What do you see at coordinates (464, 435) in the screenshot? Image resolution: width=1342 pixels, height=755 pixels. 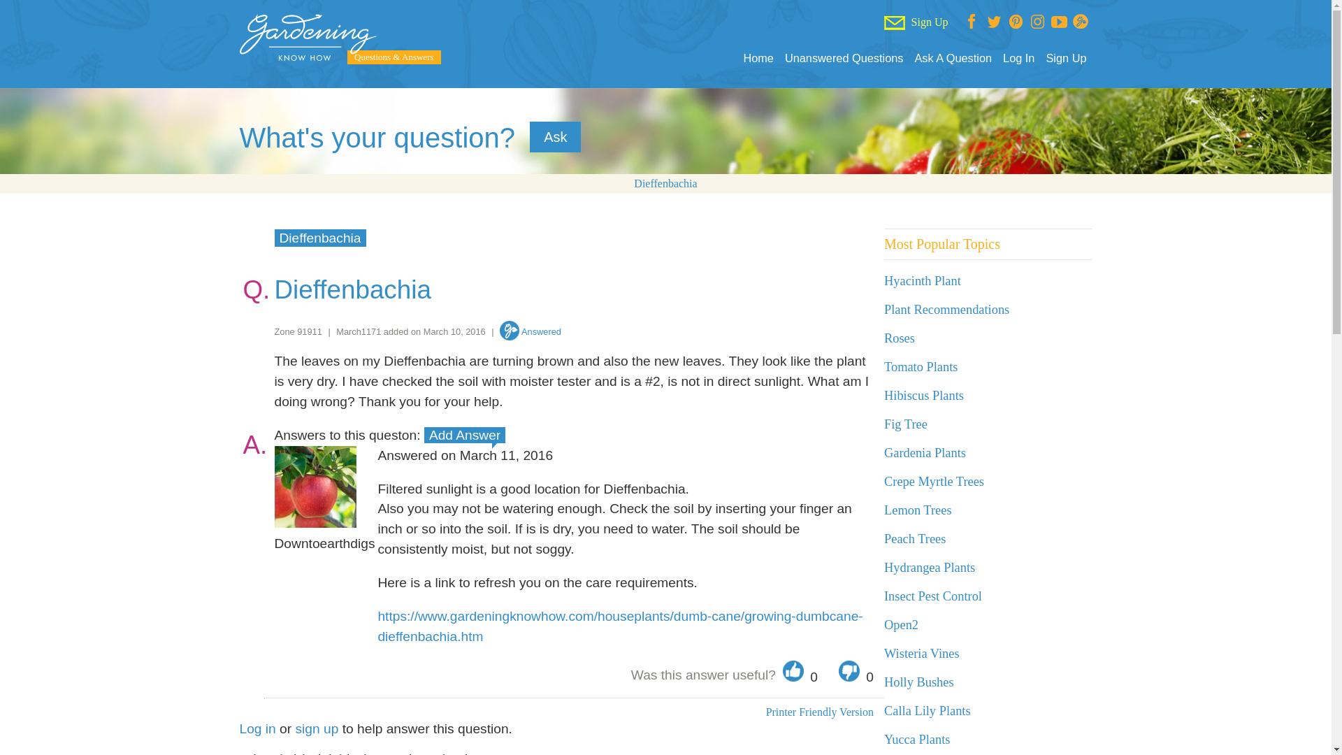 I see `Add Answer` at bounding box center [464, 435].